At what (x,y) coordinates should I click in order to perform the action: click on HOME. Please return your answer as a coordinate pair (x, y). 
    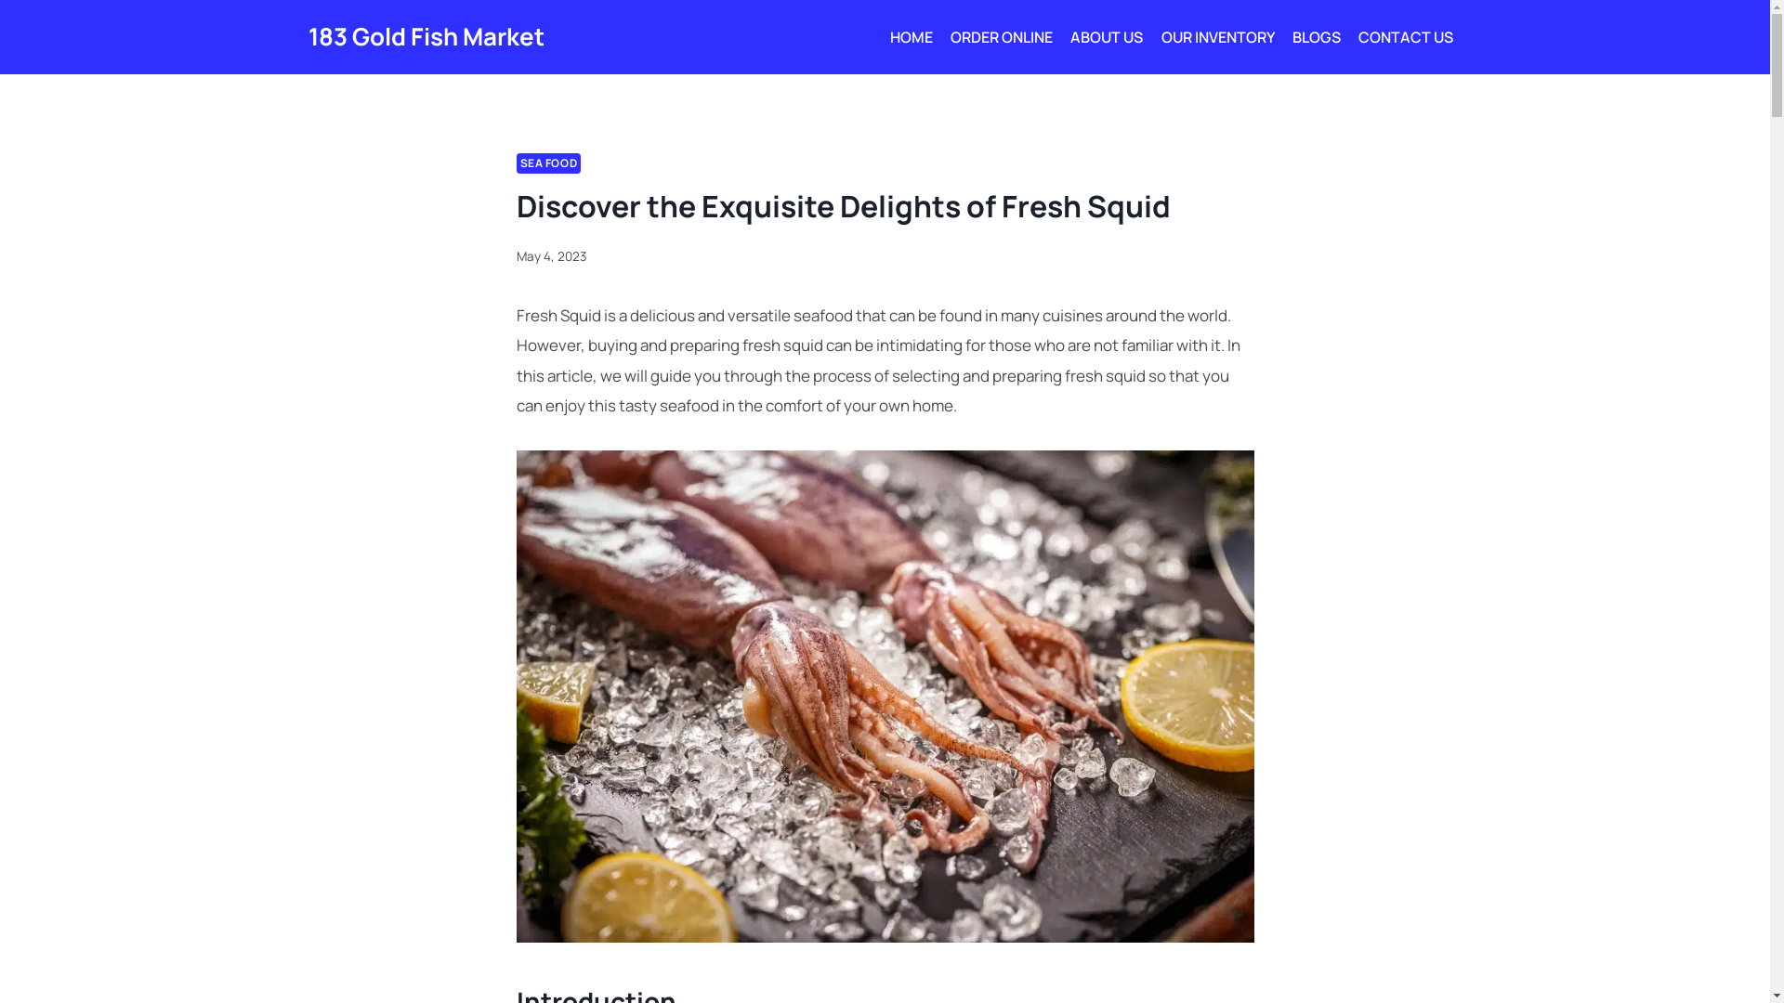
    Looking at the image, I should click on (911, 37).